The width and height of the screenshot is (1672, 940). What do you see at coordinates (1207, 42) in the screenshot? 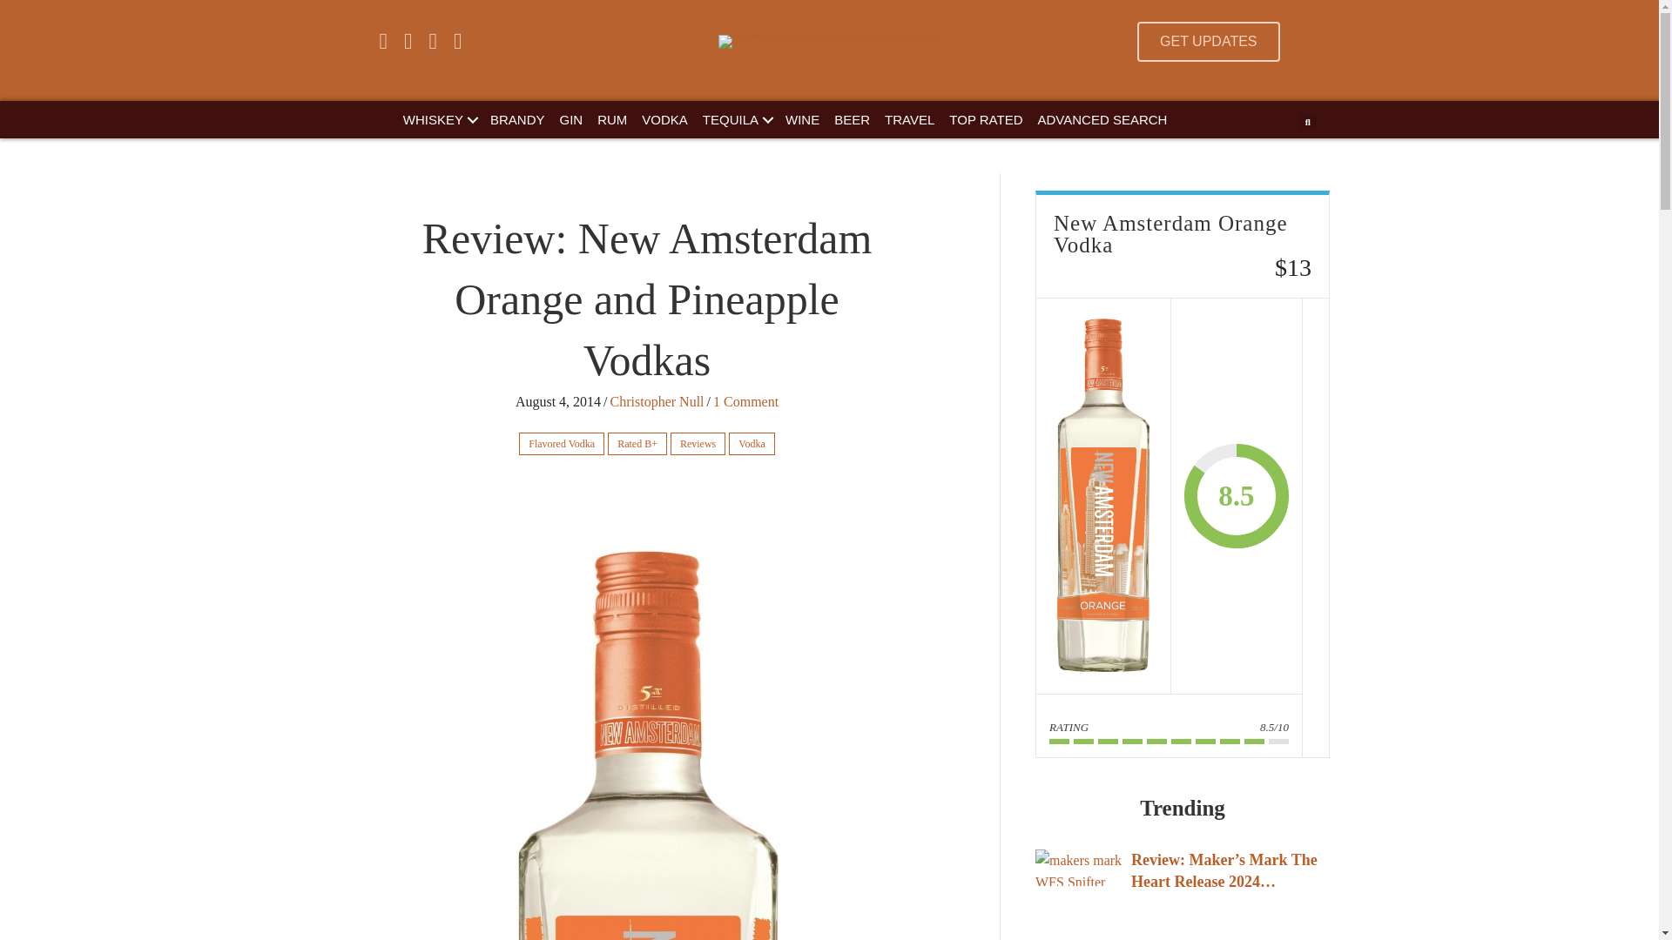
I see `GET UPDATES` at bounding box center [1207, 42].